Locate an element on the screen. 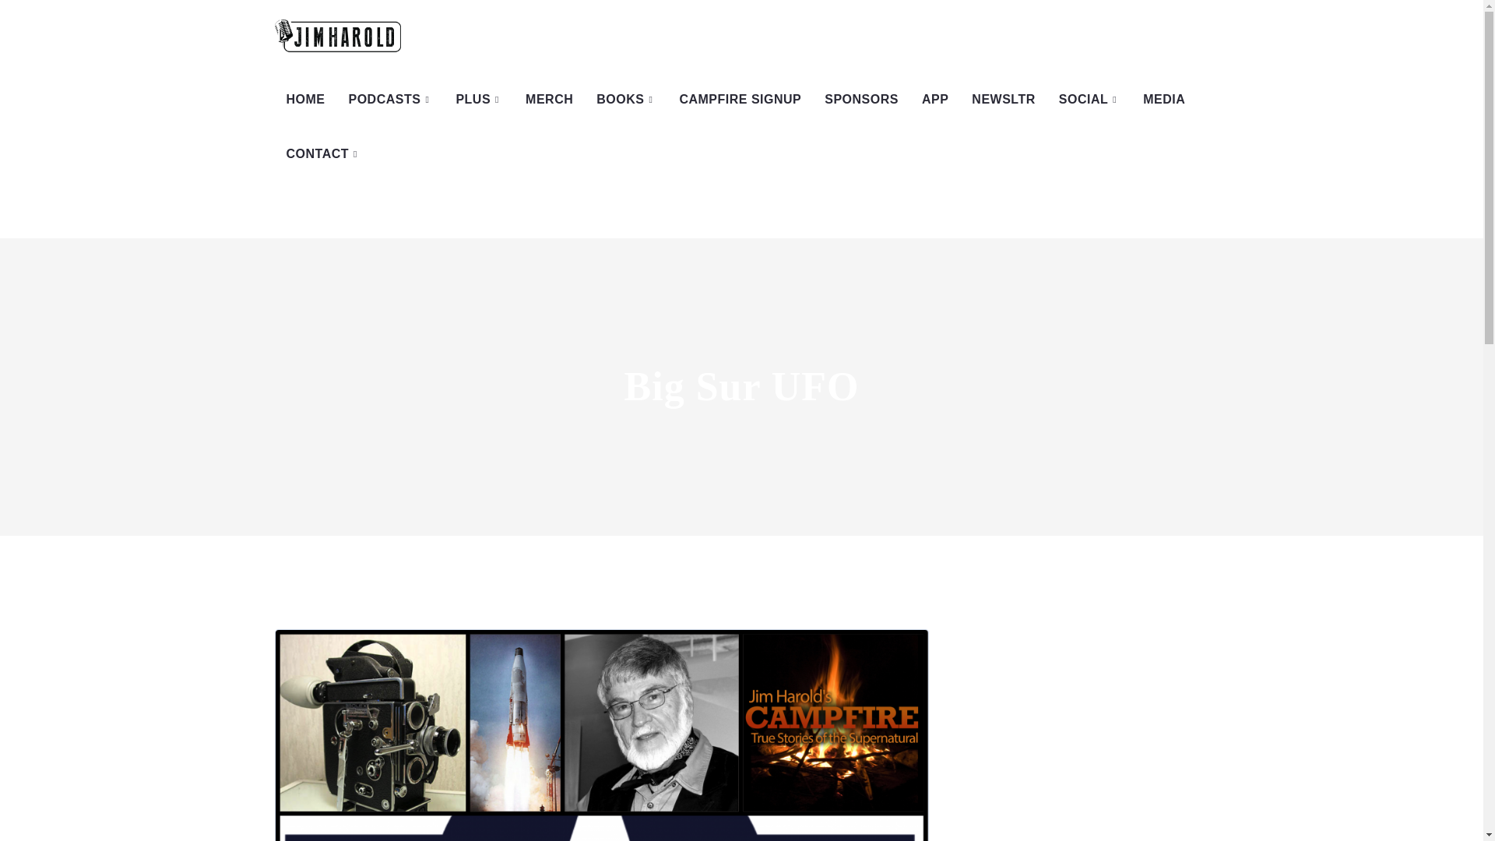 The image size is (1495, 841). PLUS is located at coordinates (479, 100).